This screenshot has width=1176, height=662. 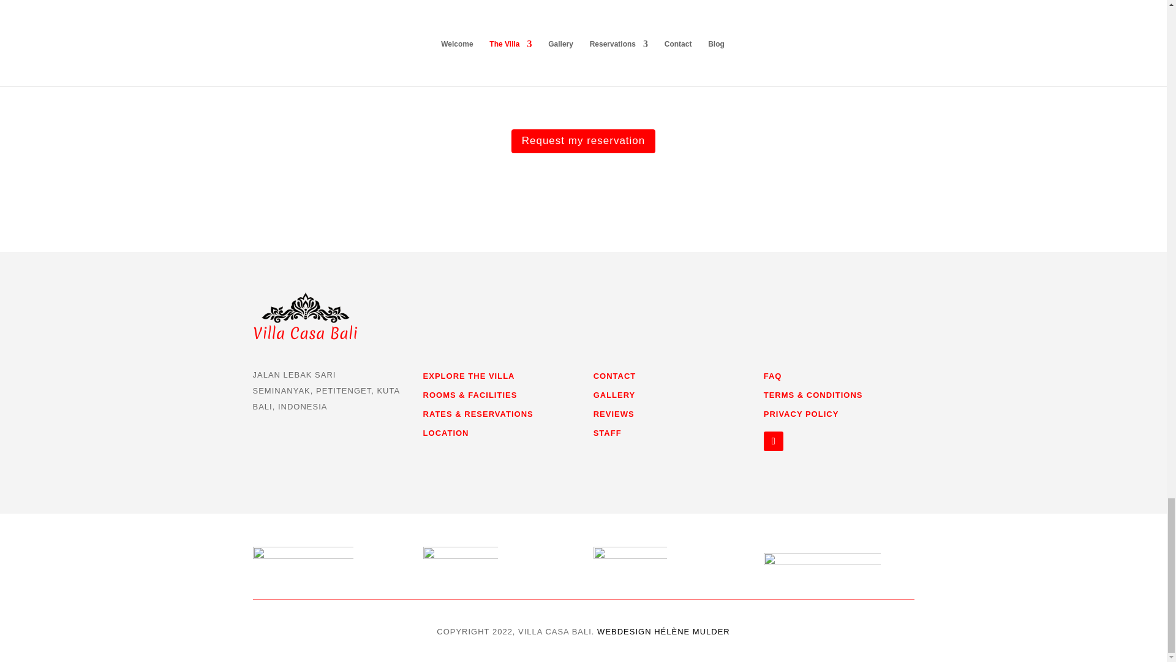 What do you see at coordinates (773, 441) in the screenshot?
I see `Follow on Instagram` at bounding box center [773, 441].